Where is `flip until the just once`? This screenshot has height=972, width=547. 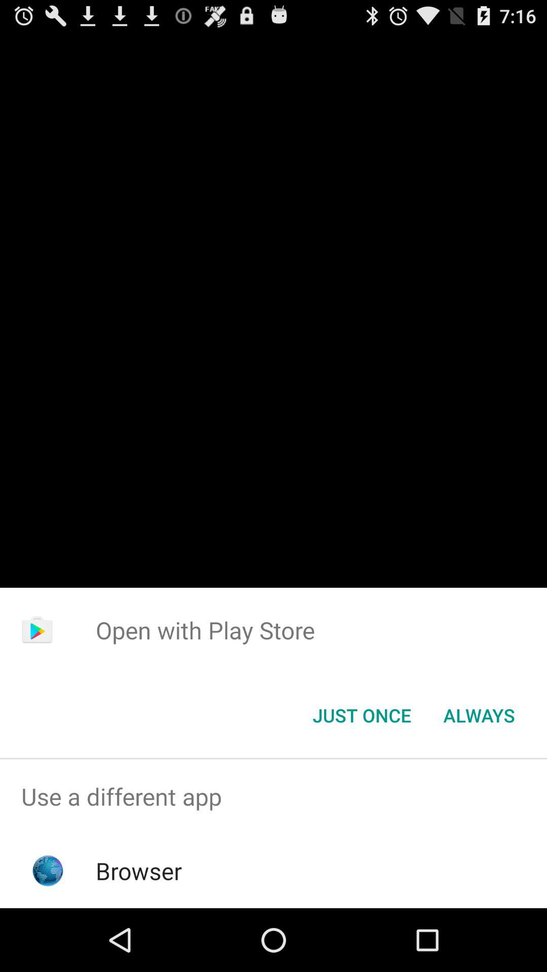
flip until the just once is located at coordinates (362, 715).